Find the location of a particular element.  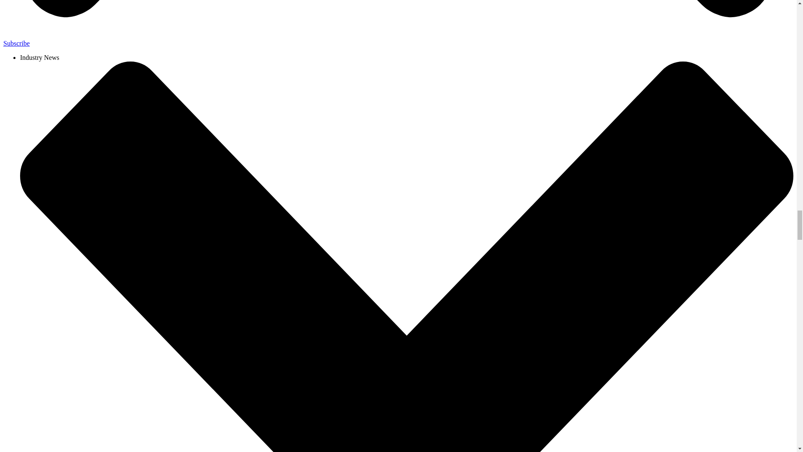

Subscribe is located at coordinates (16, 44).